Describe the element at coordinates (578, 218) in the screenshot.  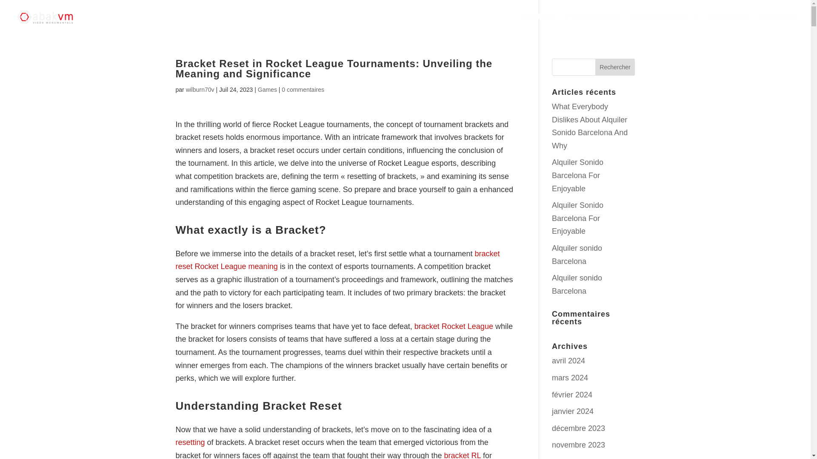
I see `Alquiler Sonido Barcelona For Enjoyable` at that location.